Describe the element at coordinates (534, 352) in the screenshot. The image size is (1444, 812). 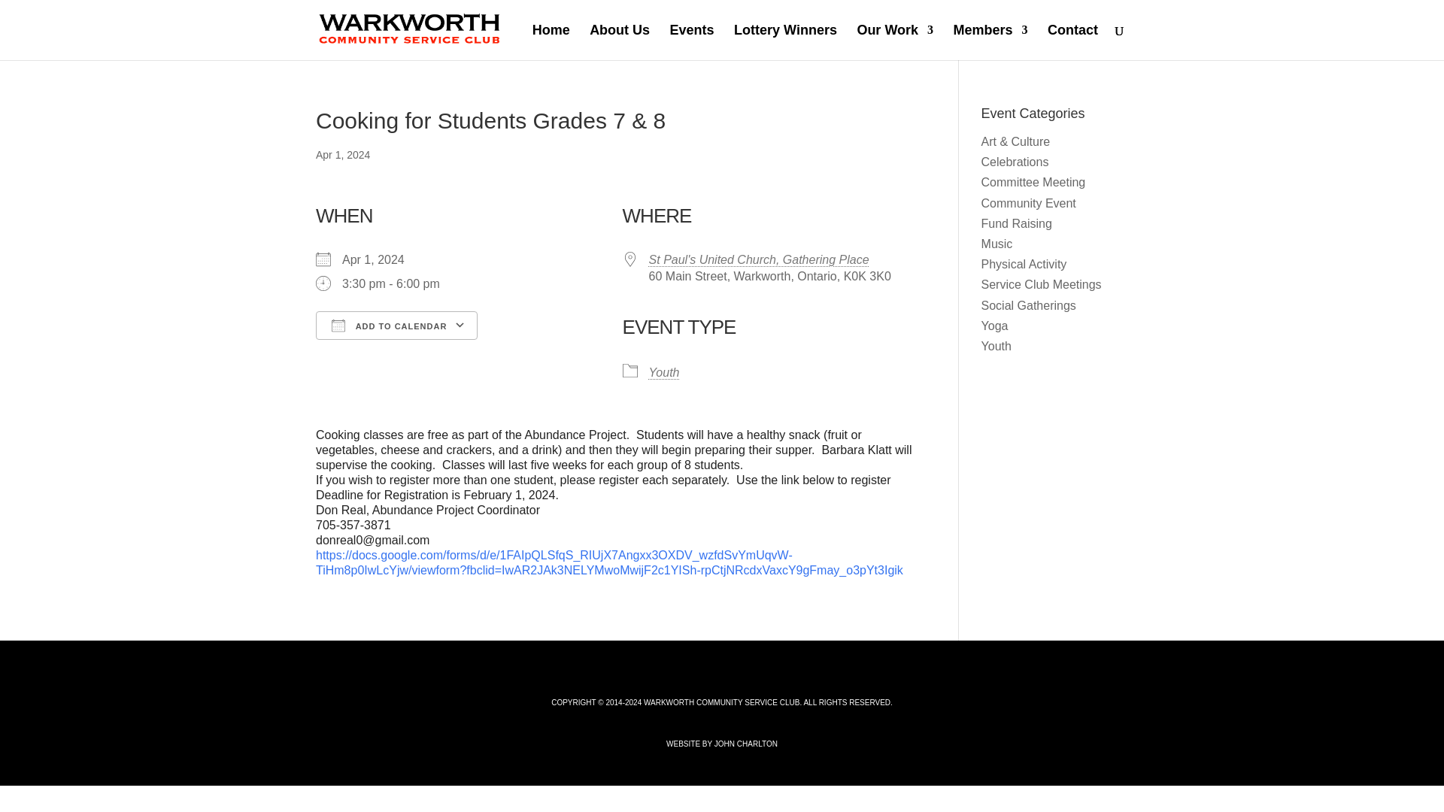
I see `Google Calendar` at that location.